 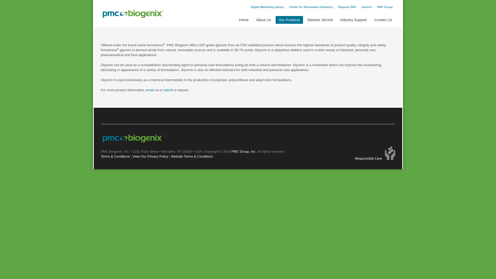 I want to click on Digital Marketing Library, so click(x=268, y=7).